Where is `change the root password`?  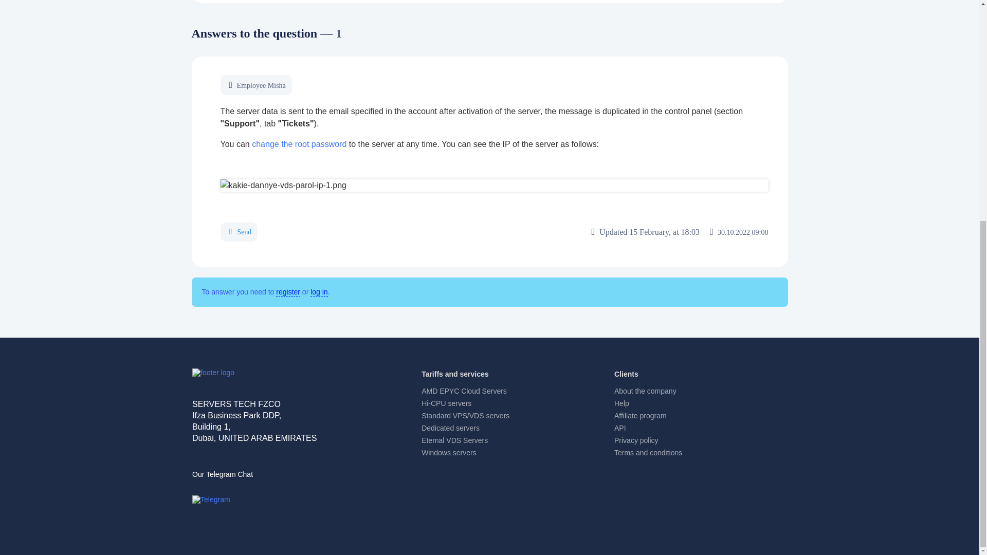
change the root password is located at coordinates (299, 144).